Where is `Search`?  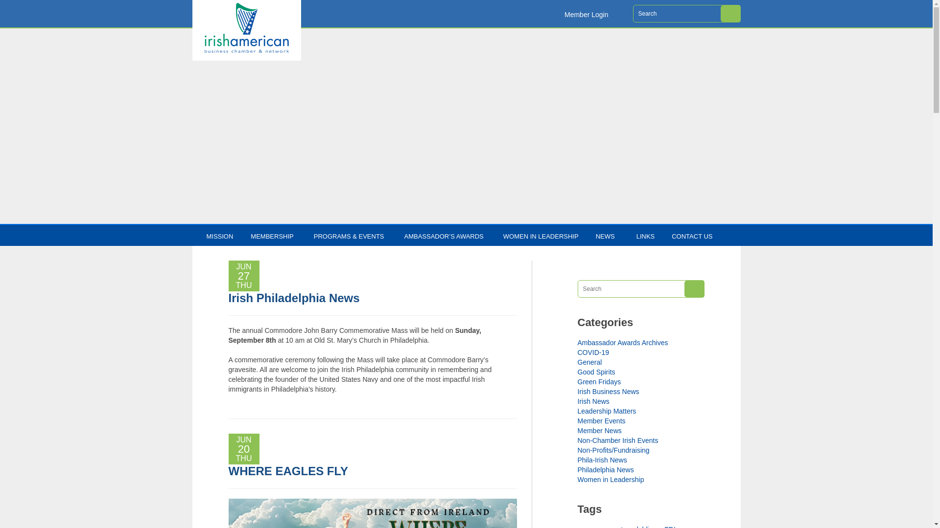
Search is located at coordinates (730, 14).